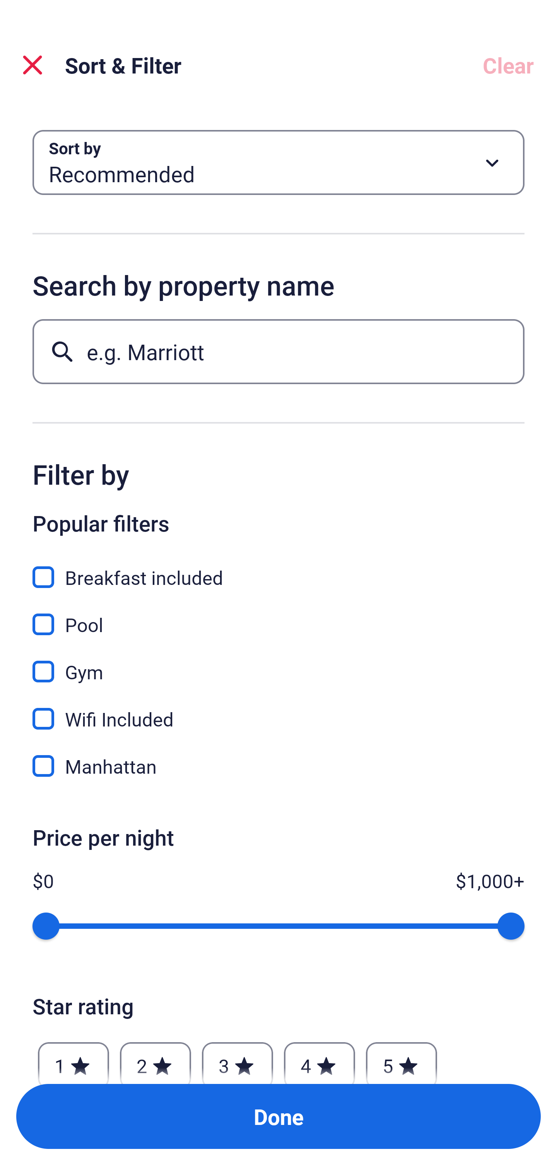  Describe the element at coordinates (278, 162) in the screenshot. I see `Sort by Button Recommended` at that location.